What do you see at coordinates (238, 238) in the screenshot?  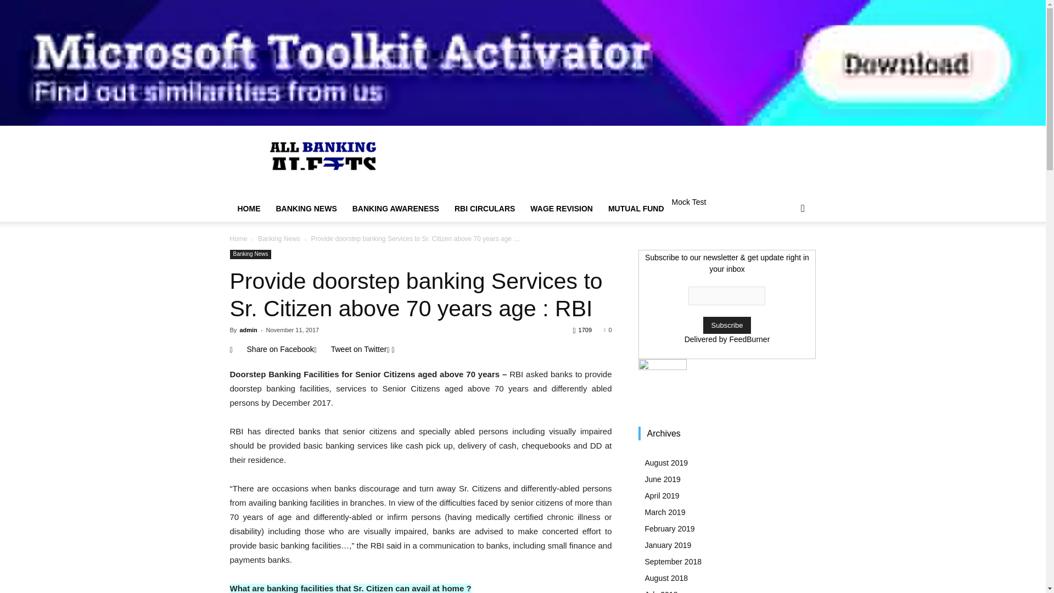 I see `Home` at bounding box center [238, 238].